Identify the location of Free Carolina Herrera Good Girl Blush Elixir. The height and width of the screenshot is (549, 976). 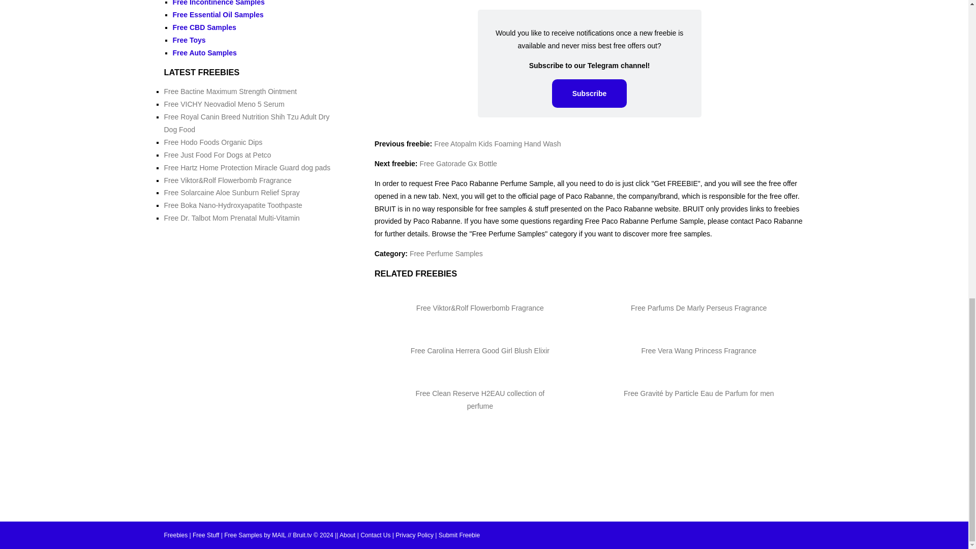
(480, 350).